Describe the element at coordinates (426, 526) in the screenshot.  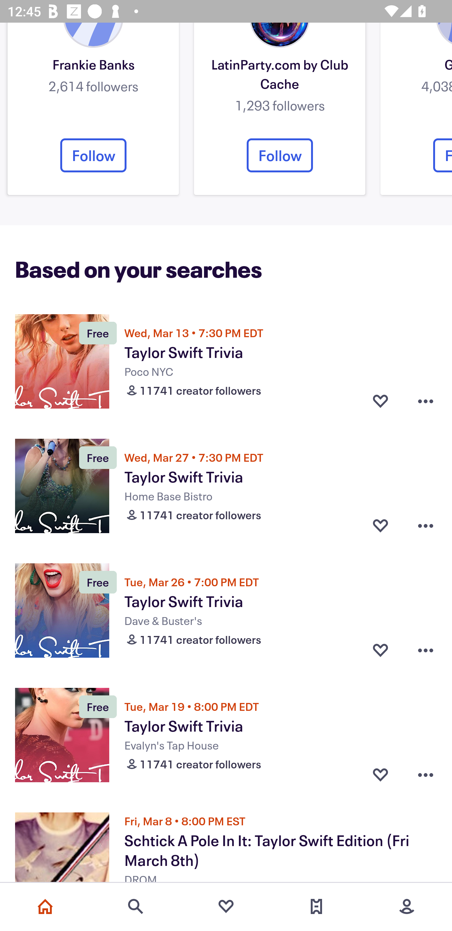
I see `Overflow menu button` at that location.